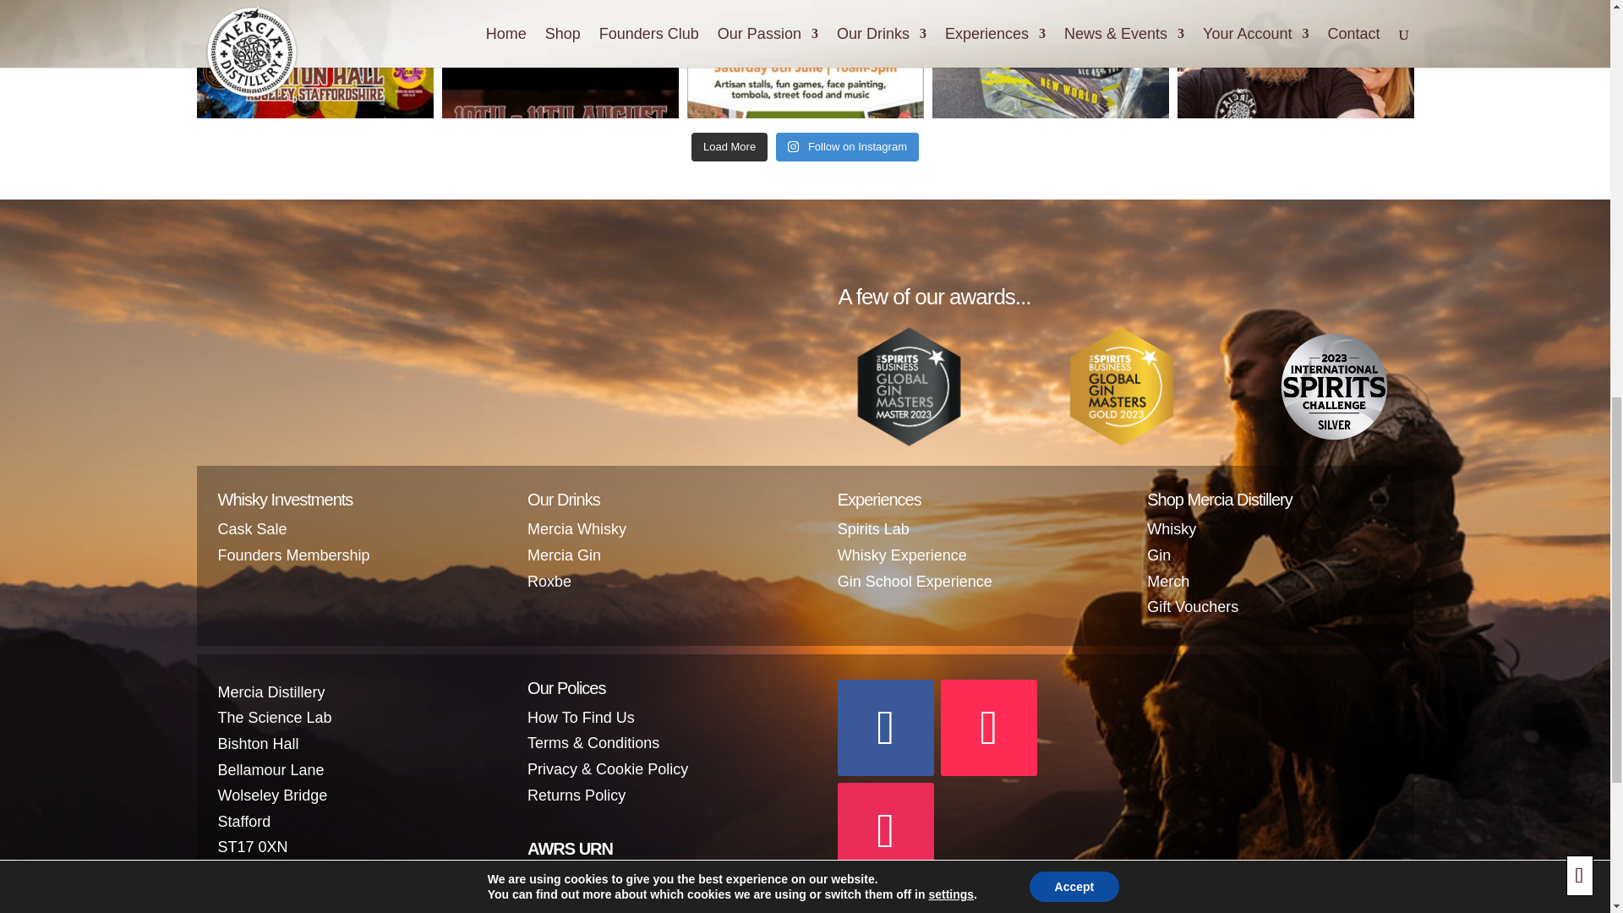 The height and width of the screenshot is (913, 1623). What do you see at coordinates (989, 727) in the screenshot?
I see `Follow on TikTok` at bounding box center [989, 727].